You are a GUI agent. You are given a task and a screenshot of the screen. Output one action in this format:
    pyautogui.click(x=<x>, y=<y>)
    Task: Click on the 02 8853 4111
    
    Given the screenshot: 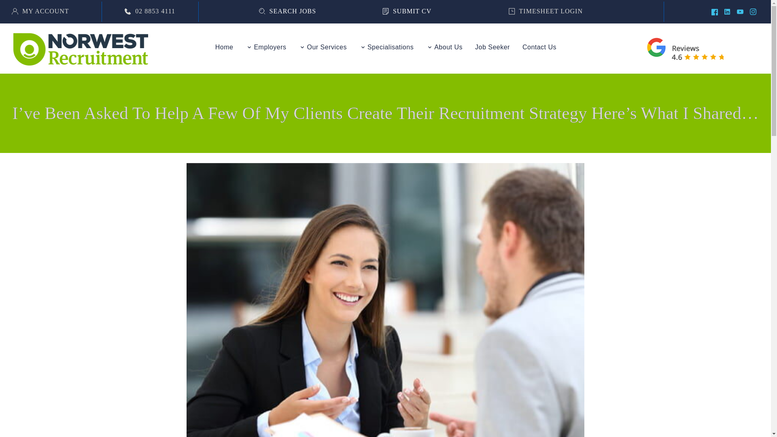 What is the action you would take?
    pyautogui.click(x=150, y=11)
    